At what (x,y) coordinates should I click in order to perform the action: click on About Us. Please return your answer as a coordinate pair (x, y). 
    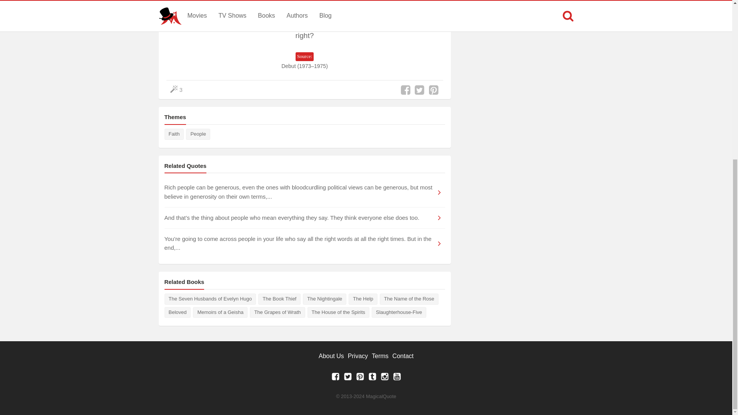
    Looking at the image, I should click on (331, 356).